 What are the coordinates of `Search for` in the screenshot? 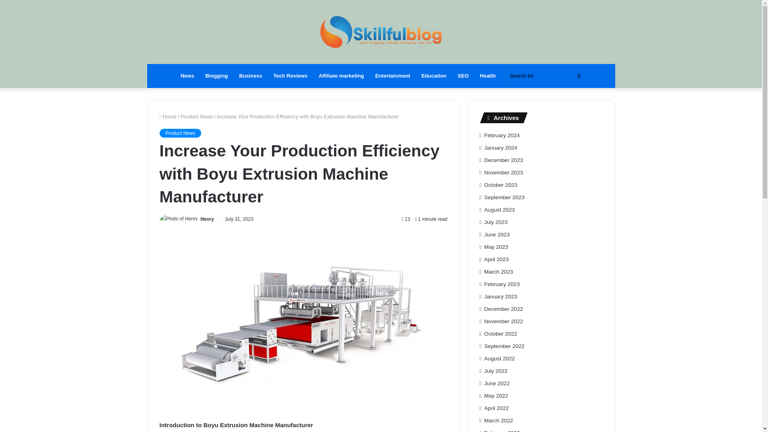 It's located at (546, 76).